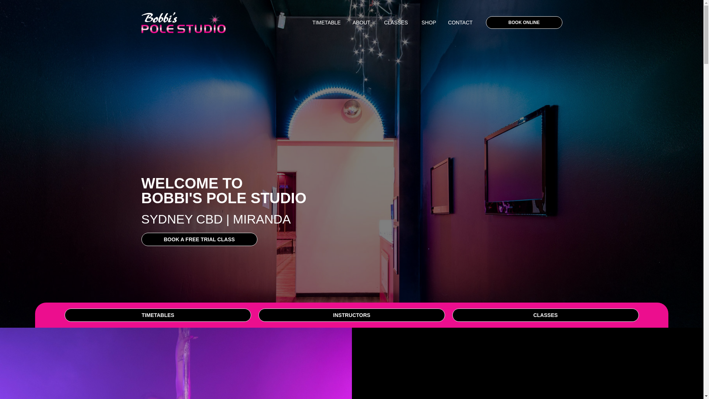 This screenshot has height=399, width=709. I want to click on CONTACT, so click(460, 23).